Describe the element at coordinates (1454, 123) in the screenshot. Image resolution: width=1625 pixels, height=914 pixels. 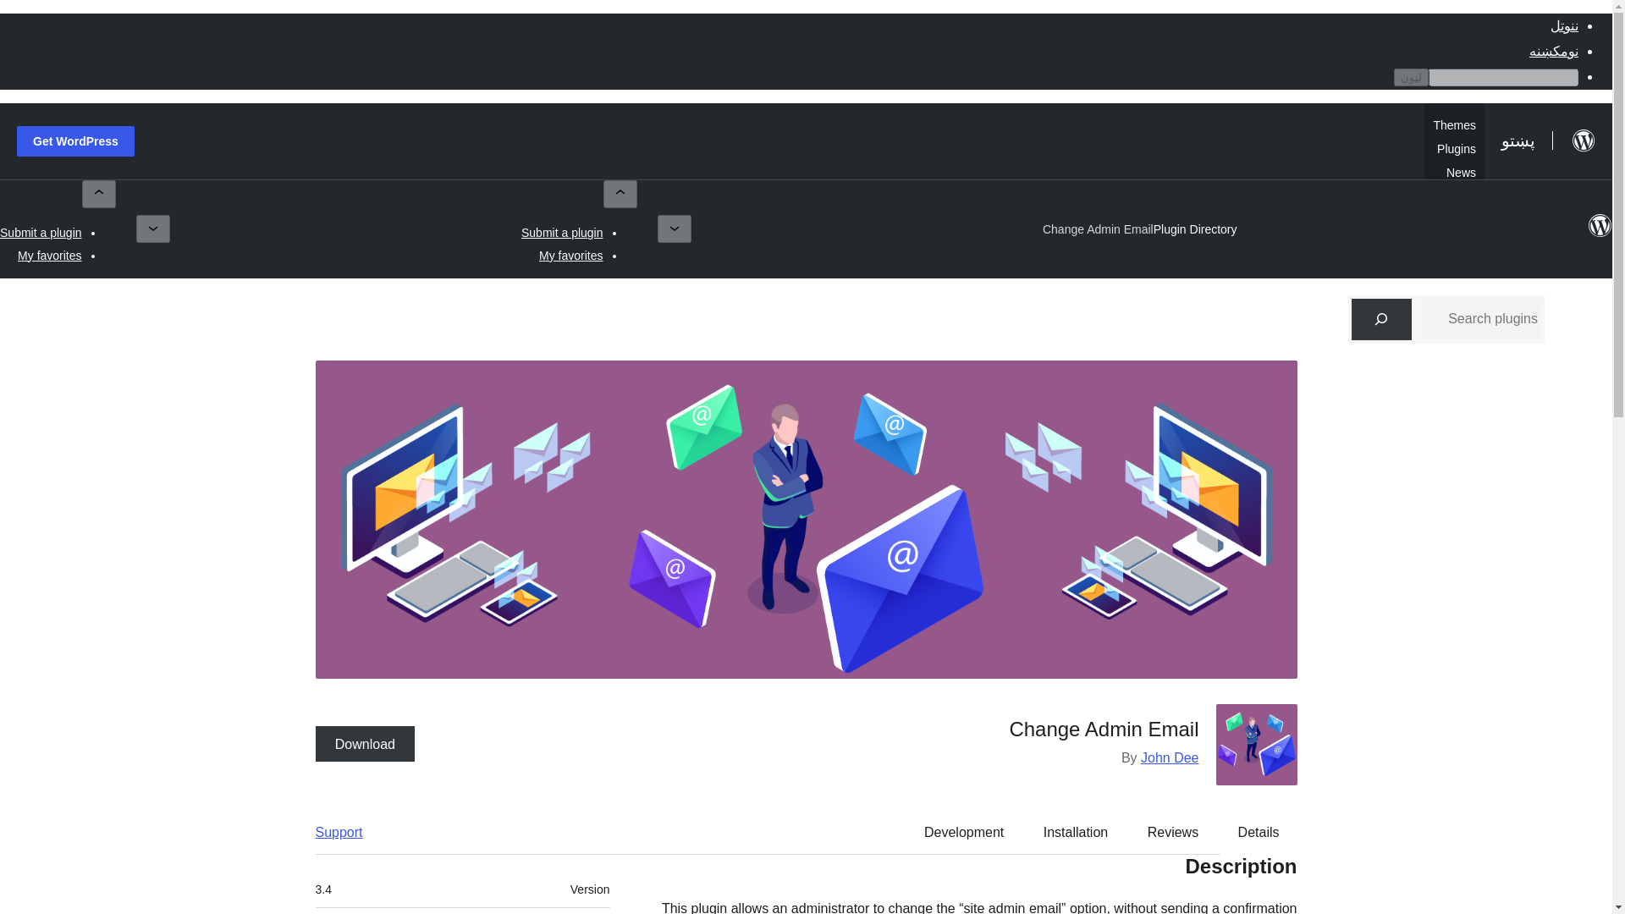
I see `Themes` at that location.